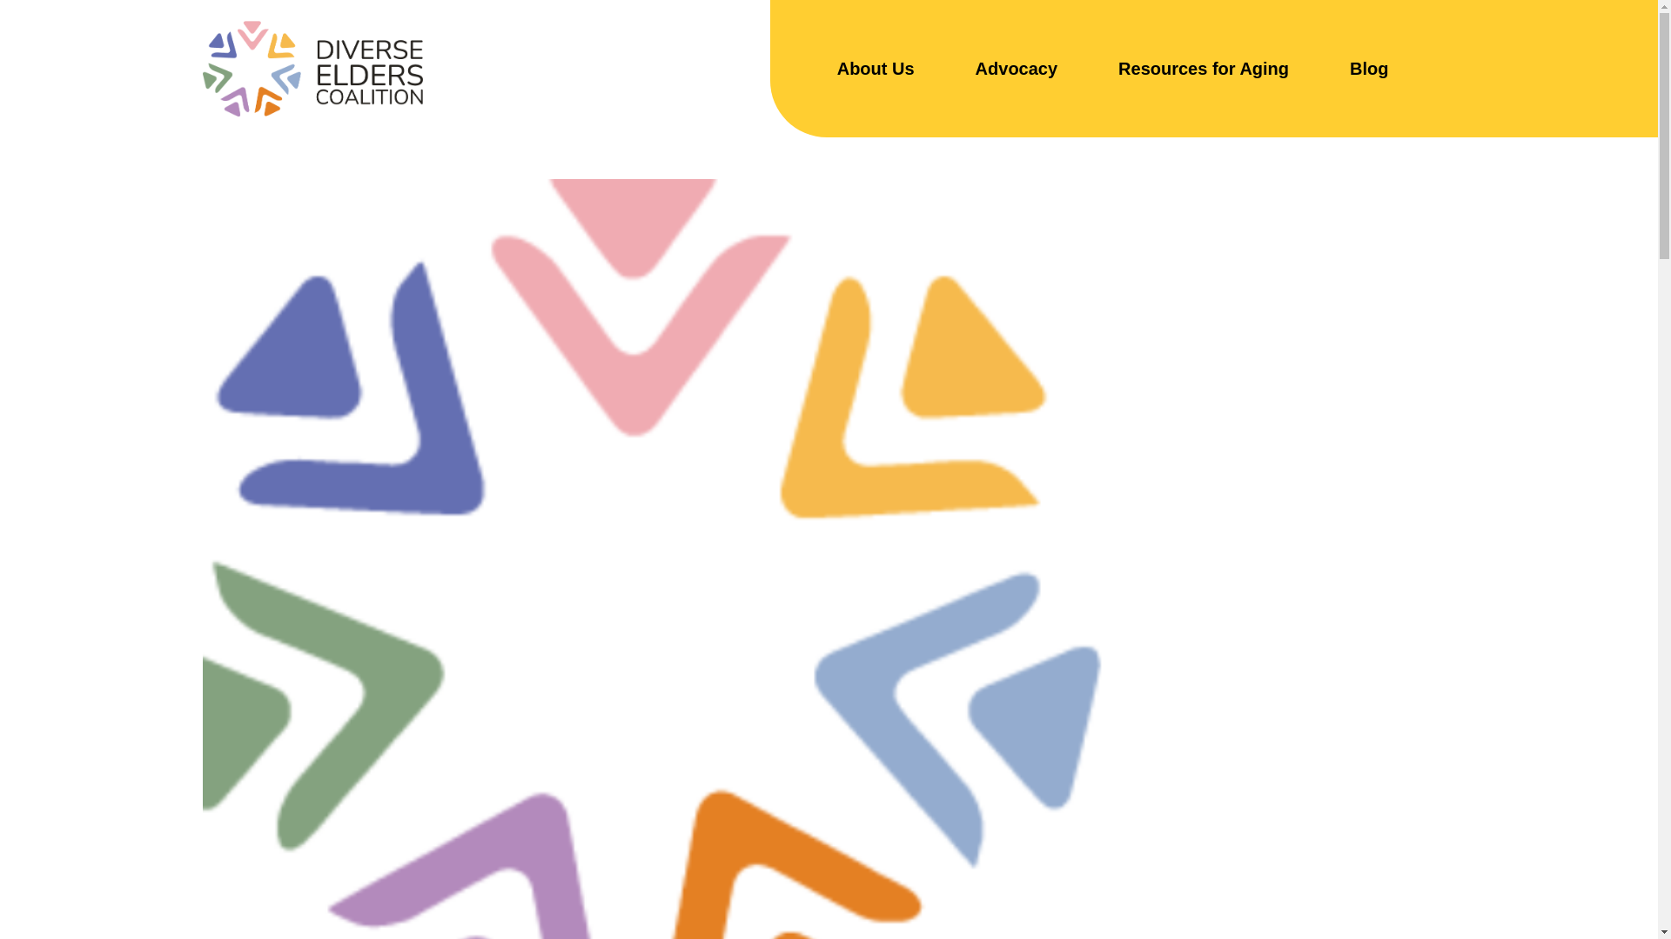  What do you see at coordinates (1017, 69) in the screenshot?
I see `Advocacy` at bounding box center [1017, 69].